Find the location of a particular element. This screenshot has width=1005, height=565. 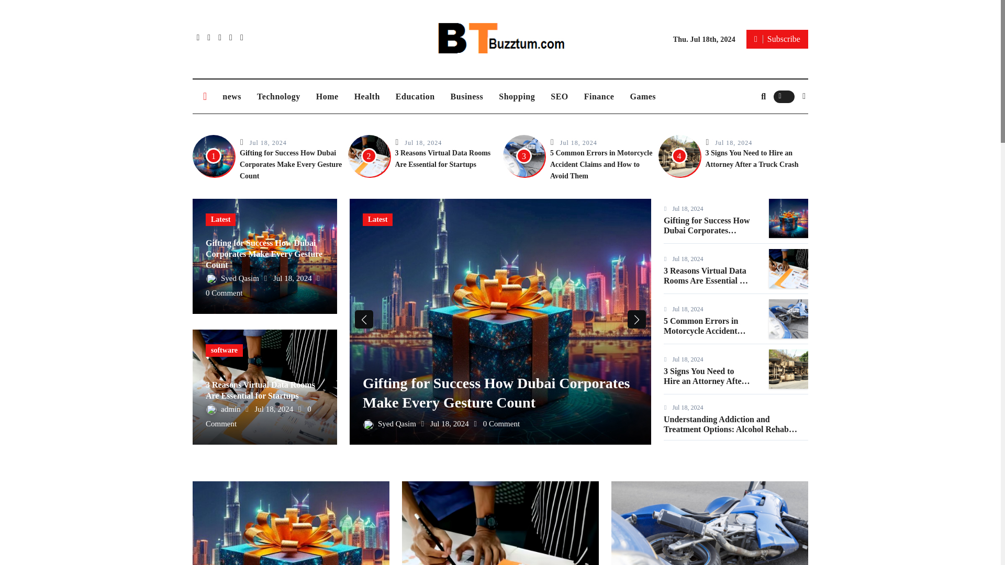

Games is located at coordinates (643, 96).